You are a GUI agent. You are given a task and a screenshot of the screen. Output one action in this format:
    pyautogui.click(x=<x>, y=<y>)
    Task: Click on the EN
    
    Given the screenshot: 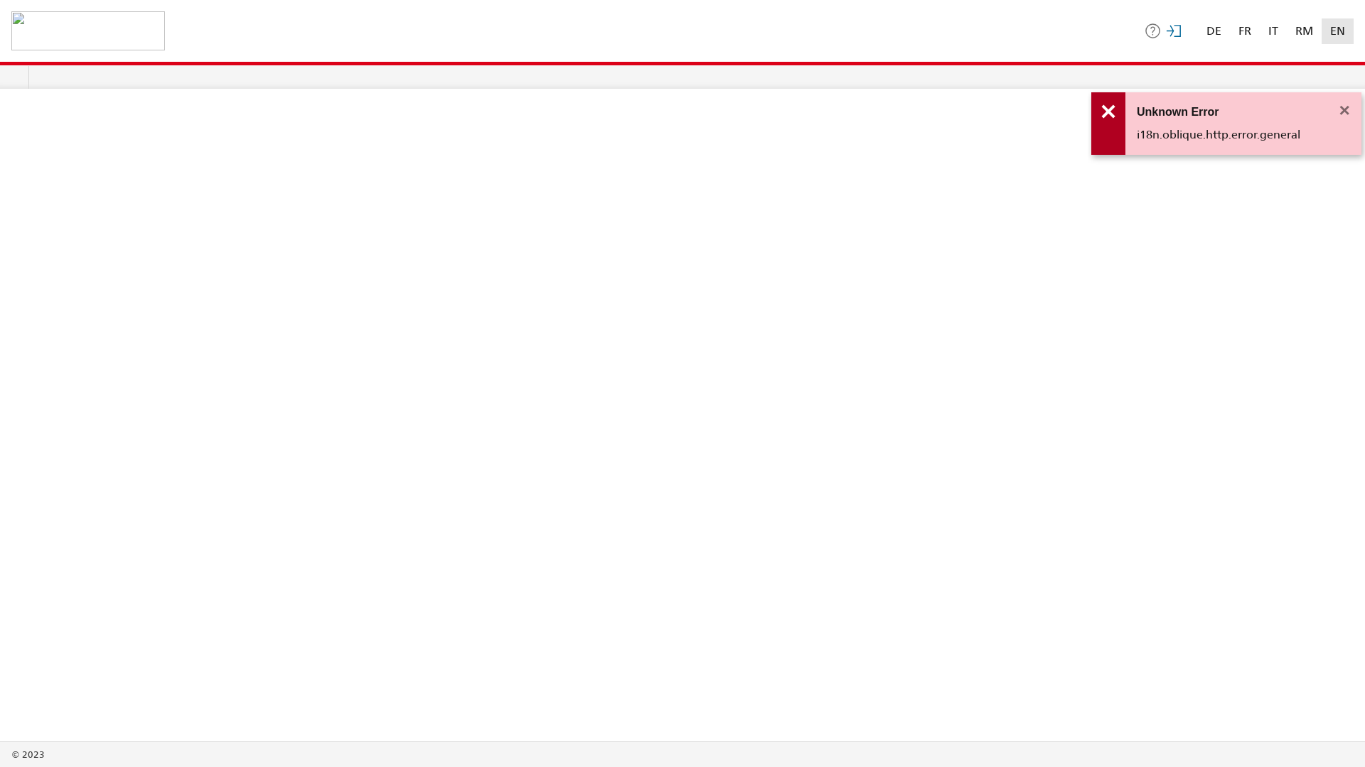 What is the action you would take?
    pyautogui.click(x=1338, y=31)
    